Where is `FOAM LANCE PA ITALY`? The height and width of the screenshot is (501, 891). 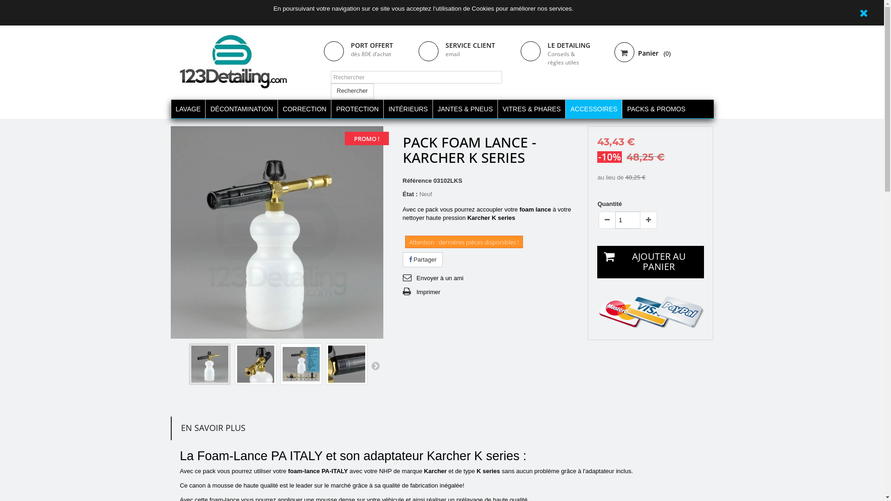
FOAM LANCE PA ITALY is located at coordinates (347, 364).